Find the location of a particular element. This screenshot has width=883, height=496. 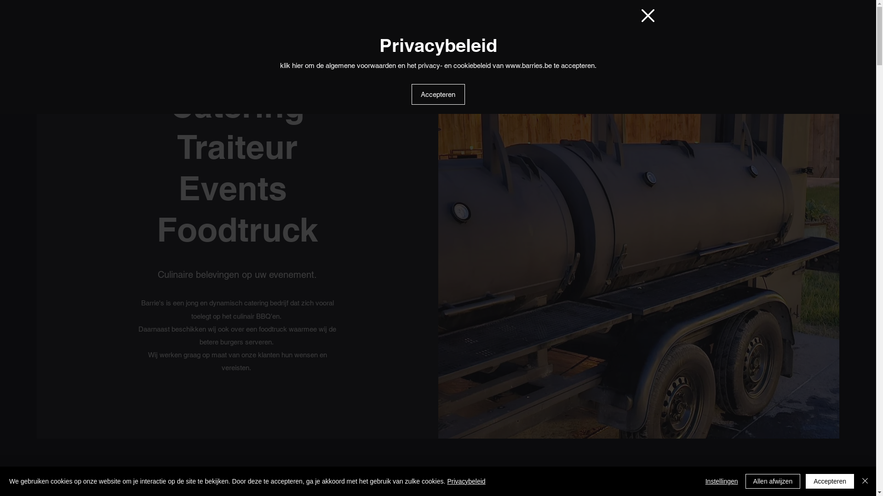

Offerte opmaken is located at coordinates (734, 44).